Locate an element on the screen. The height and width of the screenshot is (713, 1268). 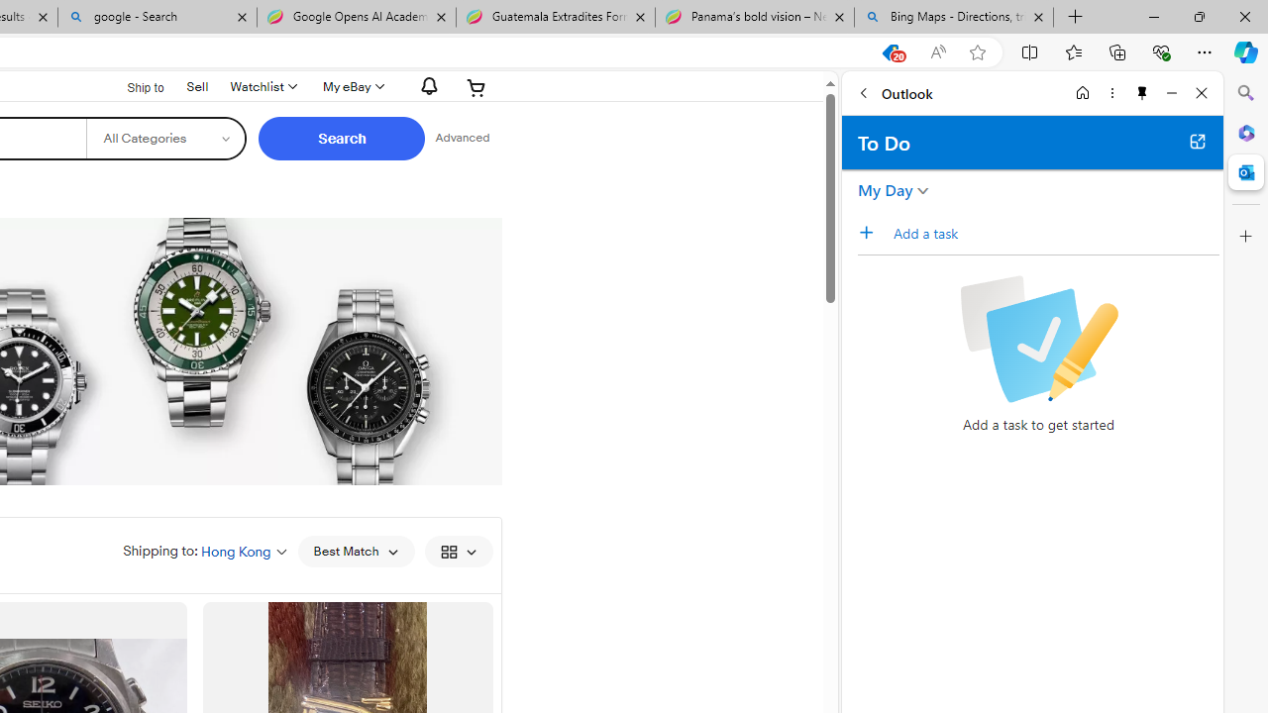
Your shopping cart is located at coordinates (476, 87).